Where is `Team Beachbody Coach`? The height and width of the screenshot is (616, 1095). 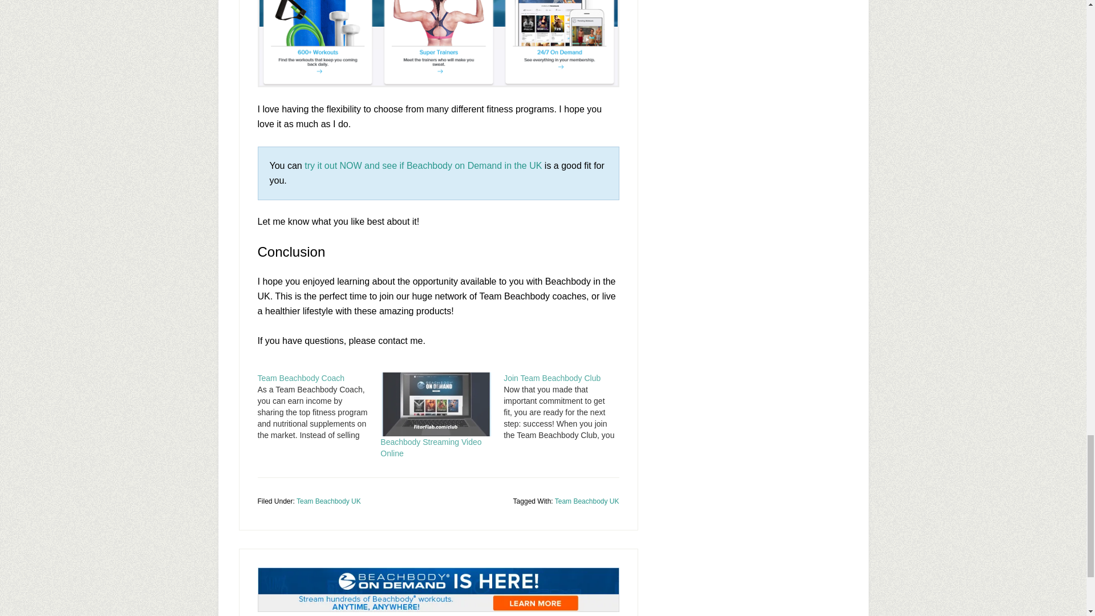
Team Beachbody Coach is located at coordinates (301, 378).